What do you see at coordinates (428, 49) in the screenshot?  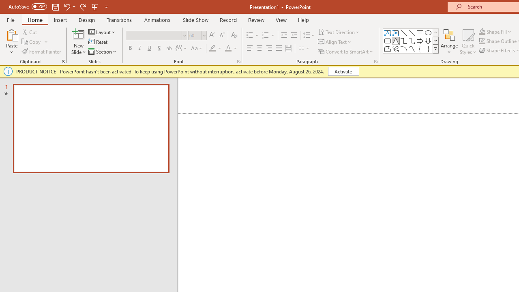 I see `Right Brace` at bounding box center [428, 49].